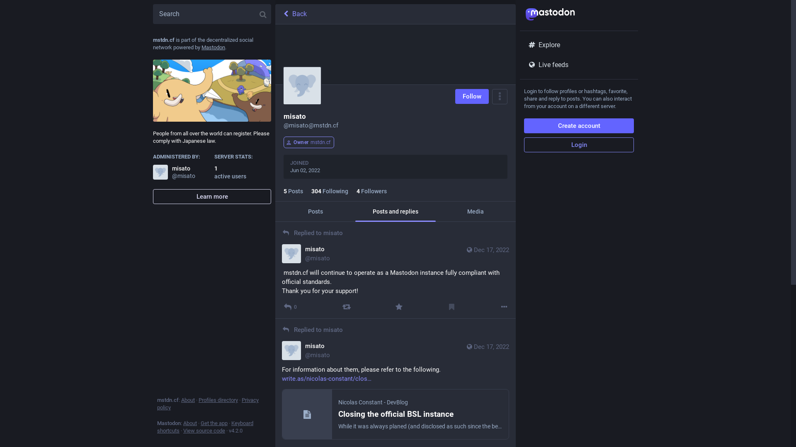 This screenshot has height=447, width=796. What do you see at coordinates (371, 191) in the screenshot?
I see `4 Followers` at bounding box center [371, 191].